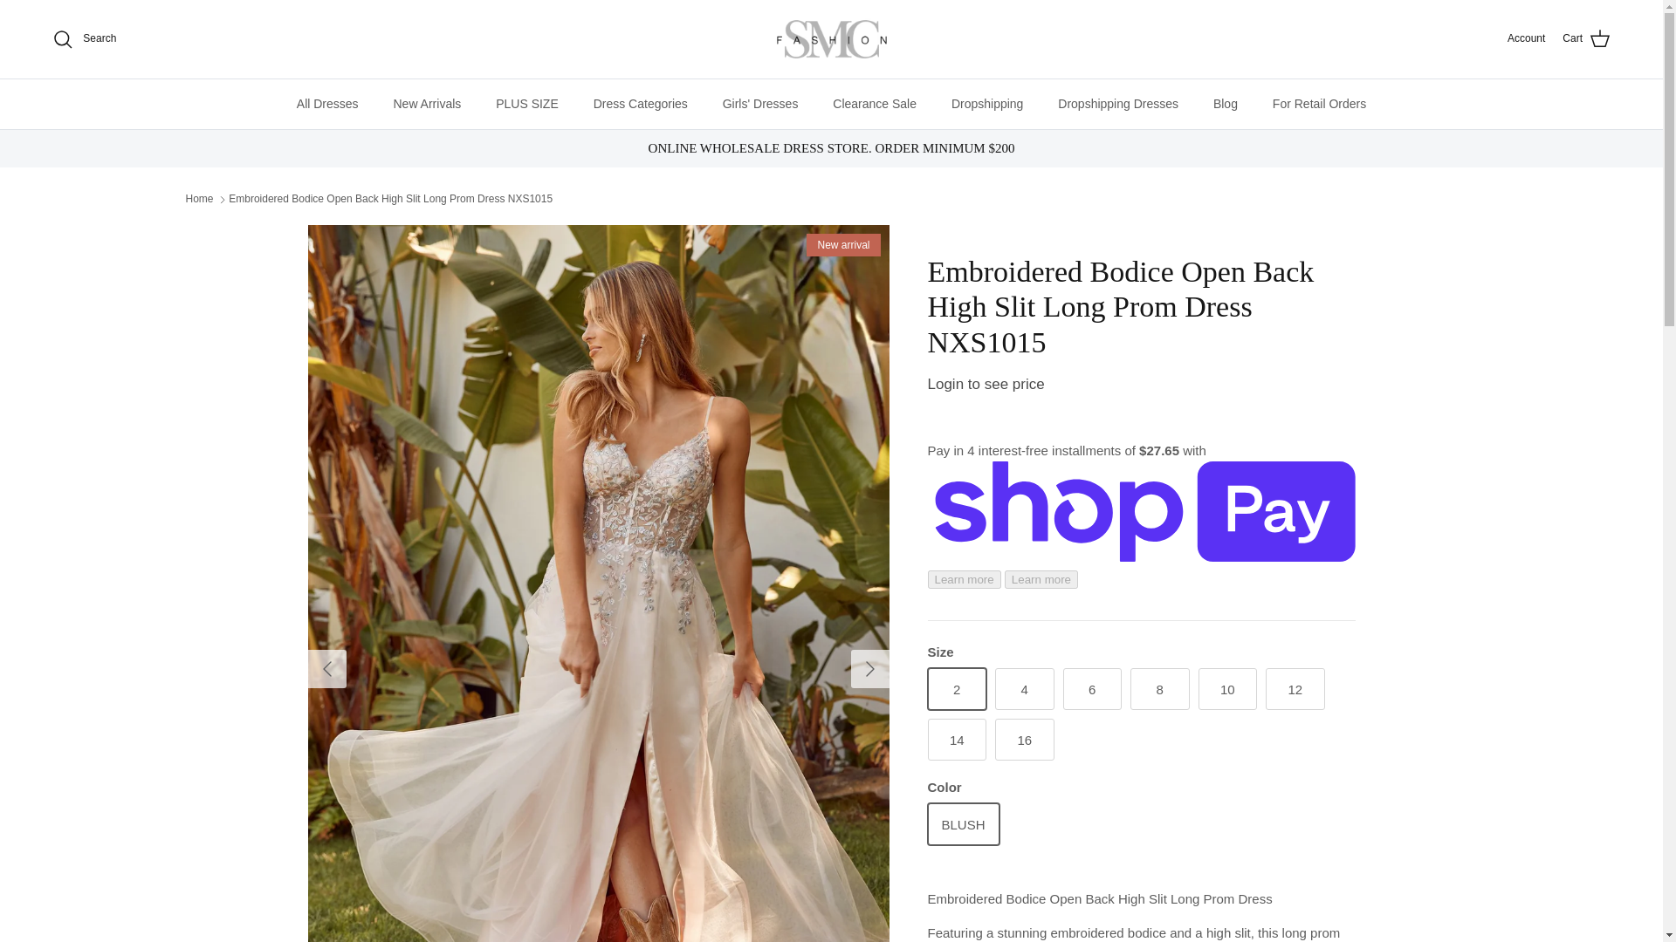 This screenshot has height=942, width=1676. Describe the element at coordinates (831, 39) in the screenshot. I see `smcfashion.com` at that location.